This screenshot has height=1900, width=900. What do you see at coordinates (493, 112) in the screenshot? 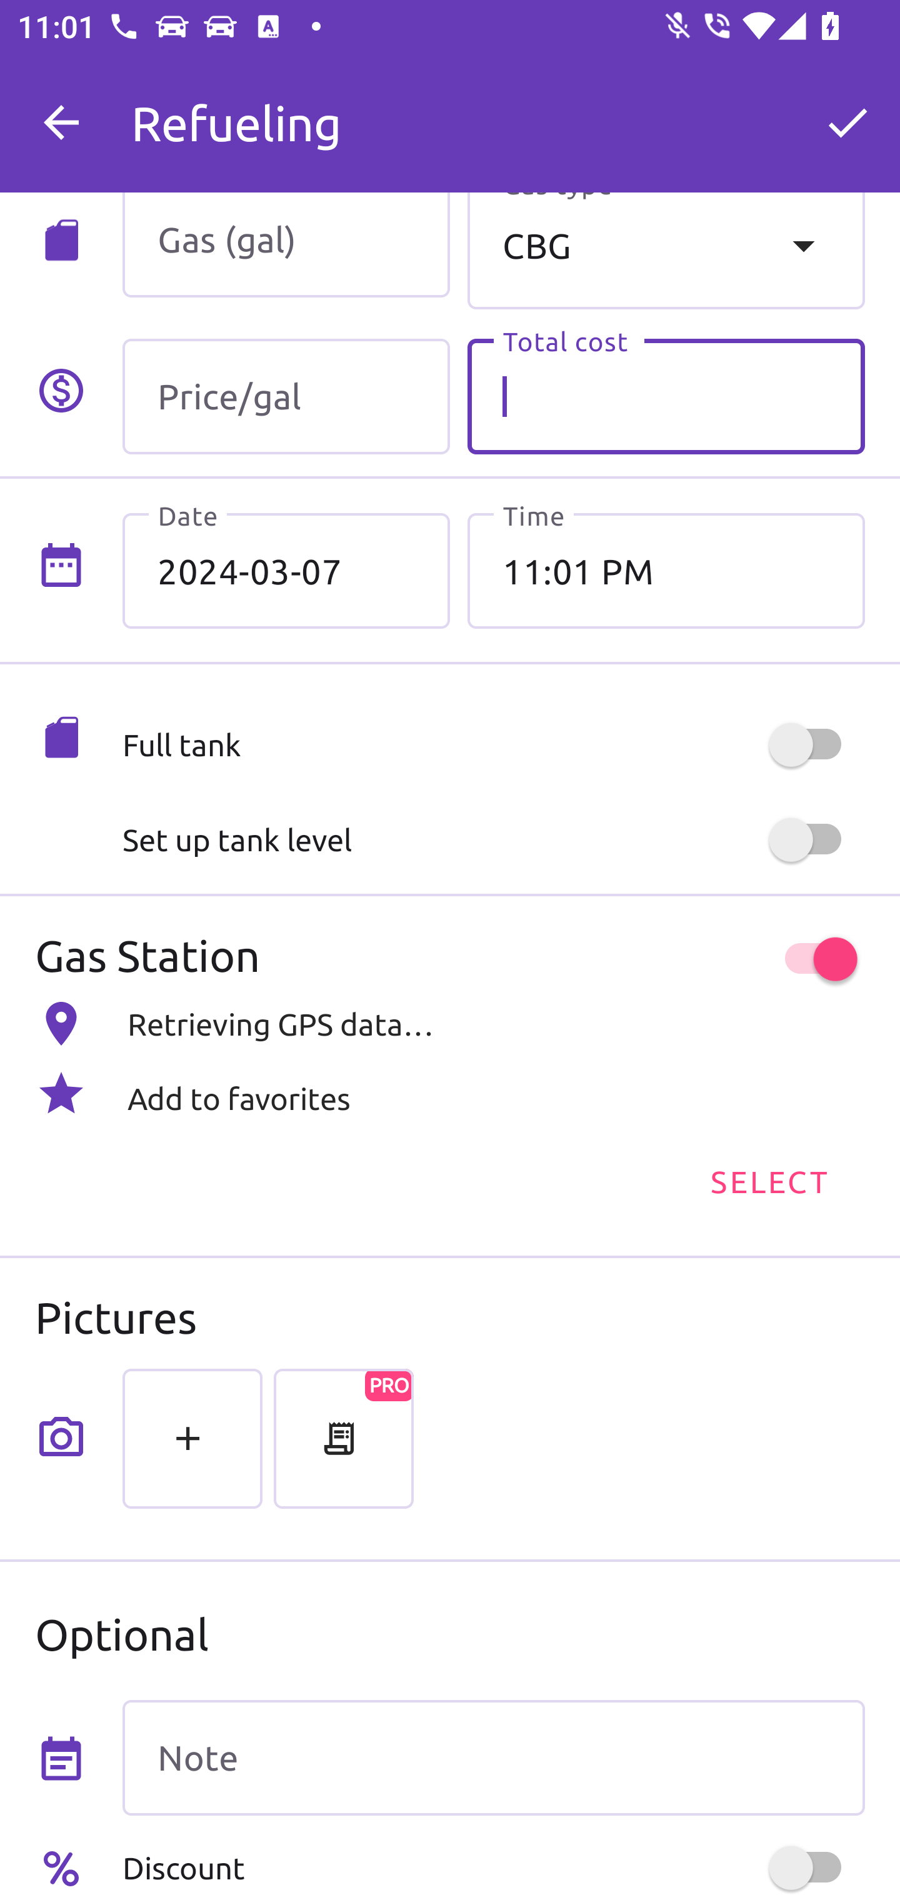
I see `M My Car 0 km` at bounding box center [493, 112].